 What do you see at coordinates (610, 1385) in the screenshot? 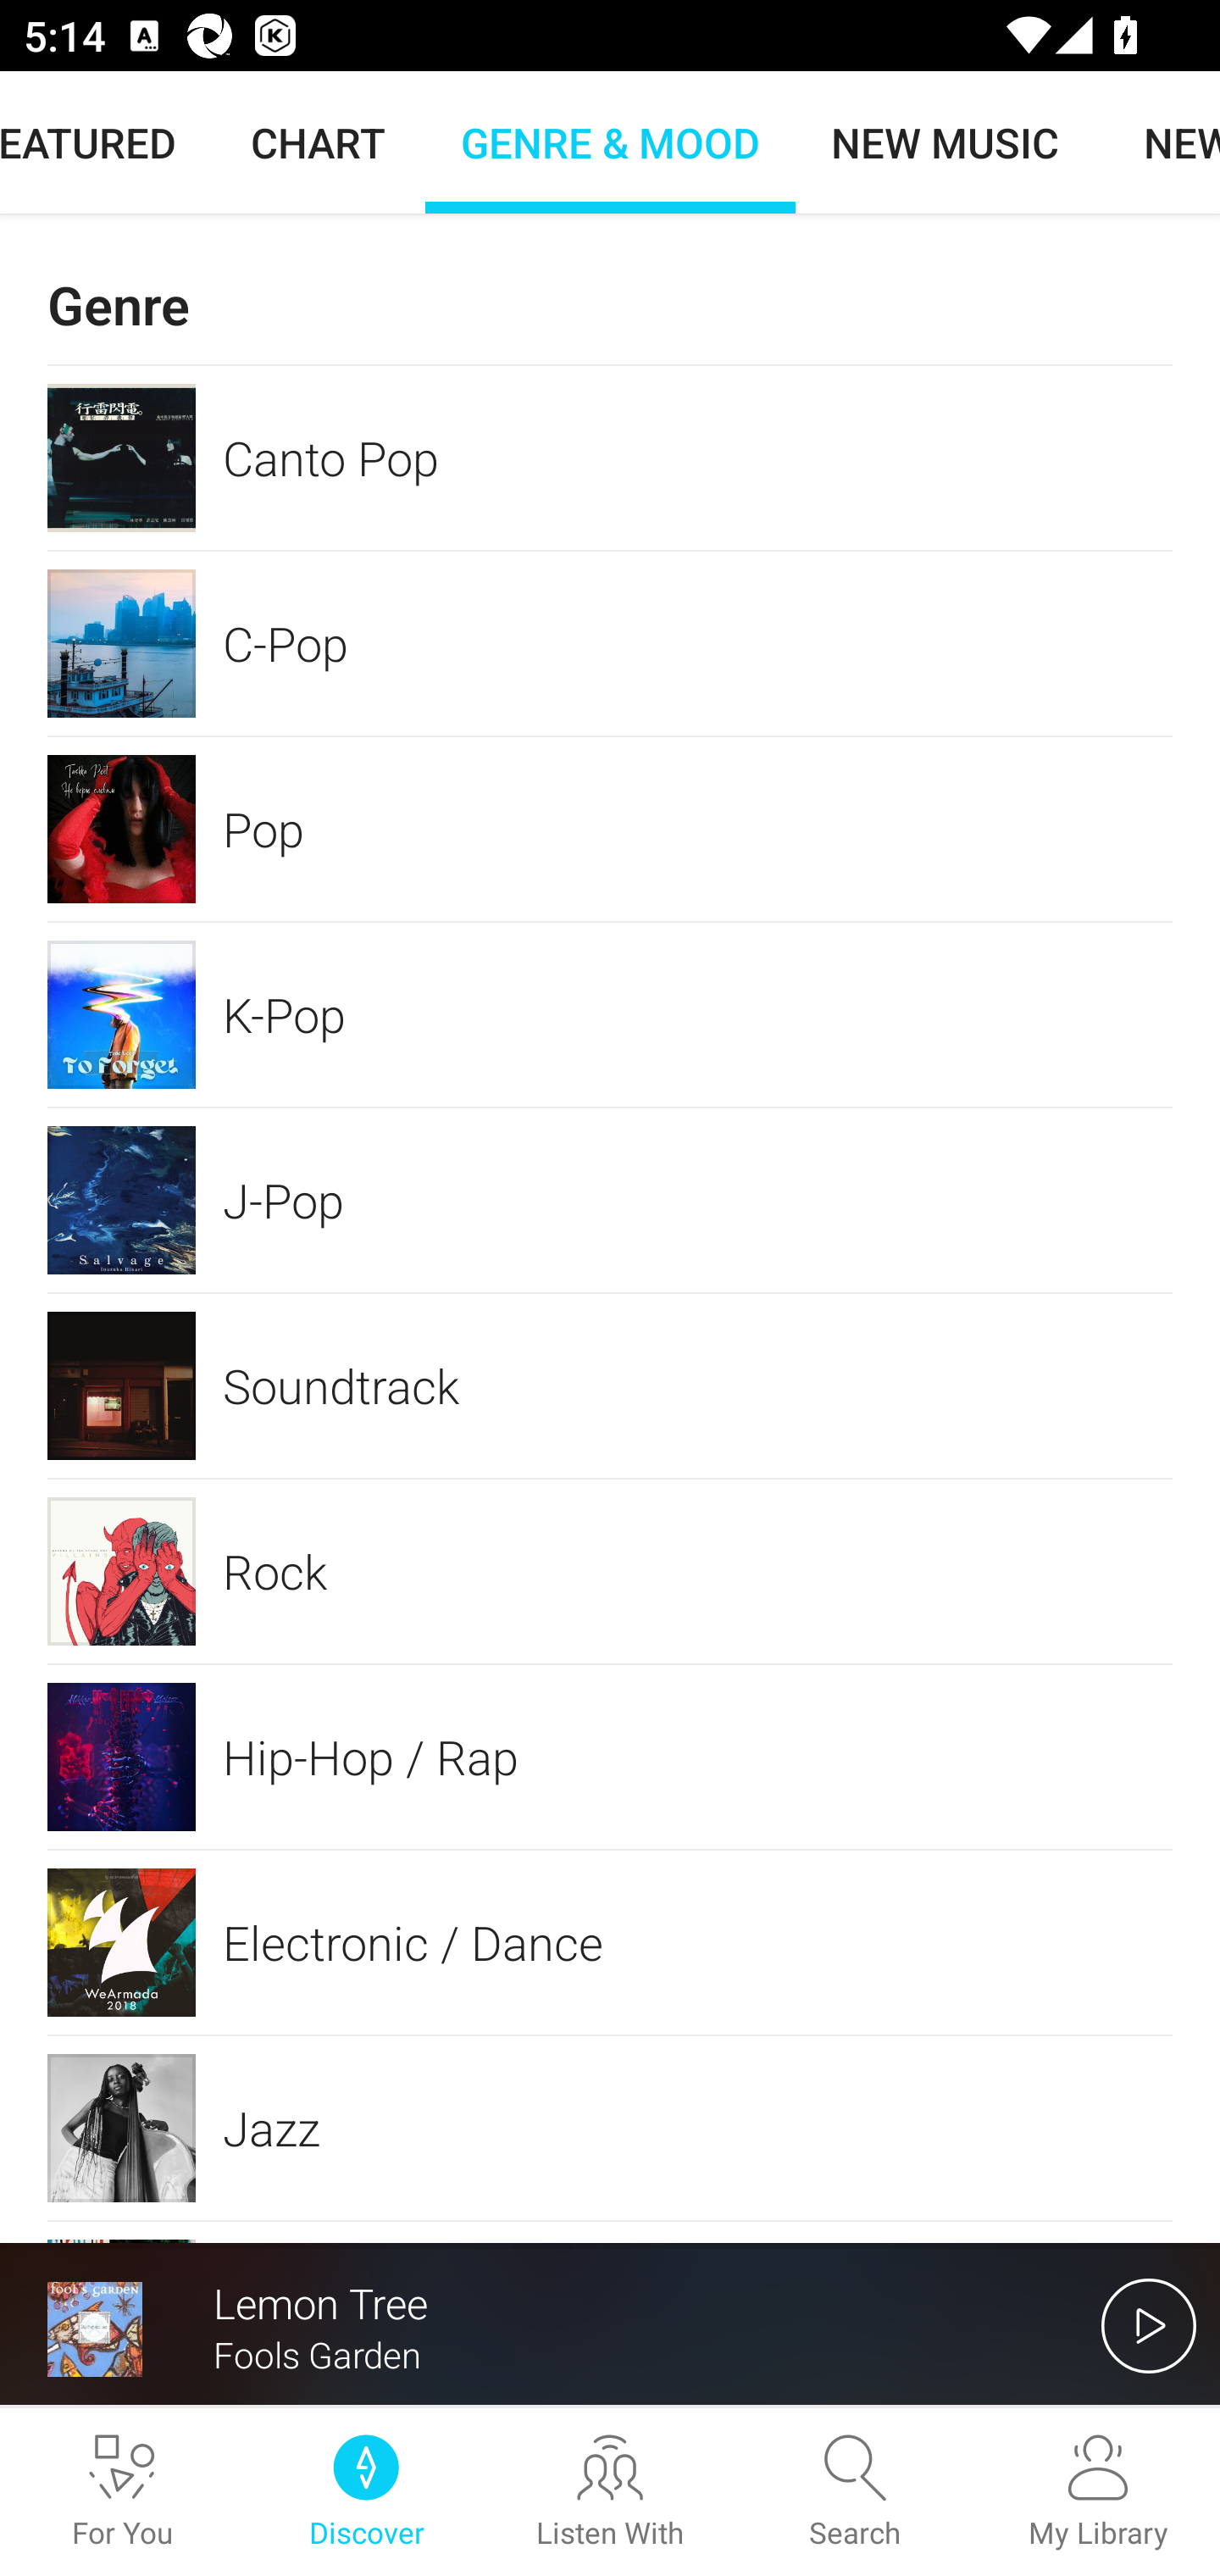
I see `Soundtrack` at bounding box center [610, 1385].